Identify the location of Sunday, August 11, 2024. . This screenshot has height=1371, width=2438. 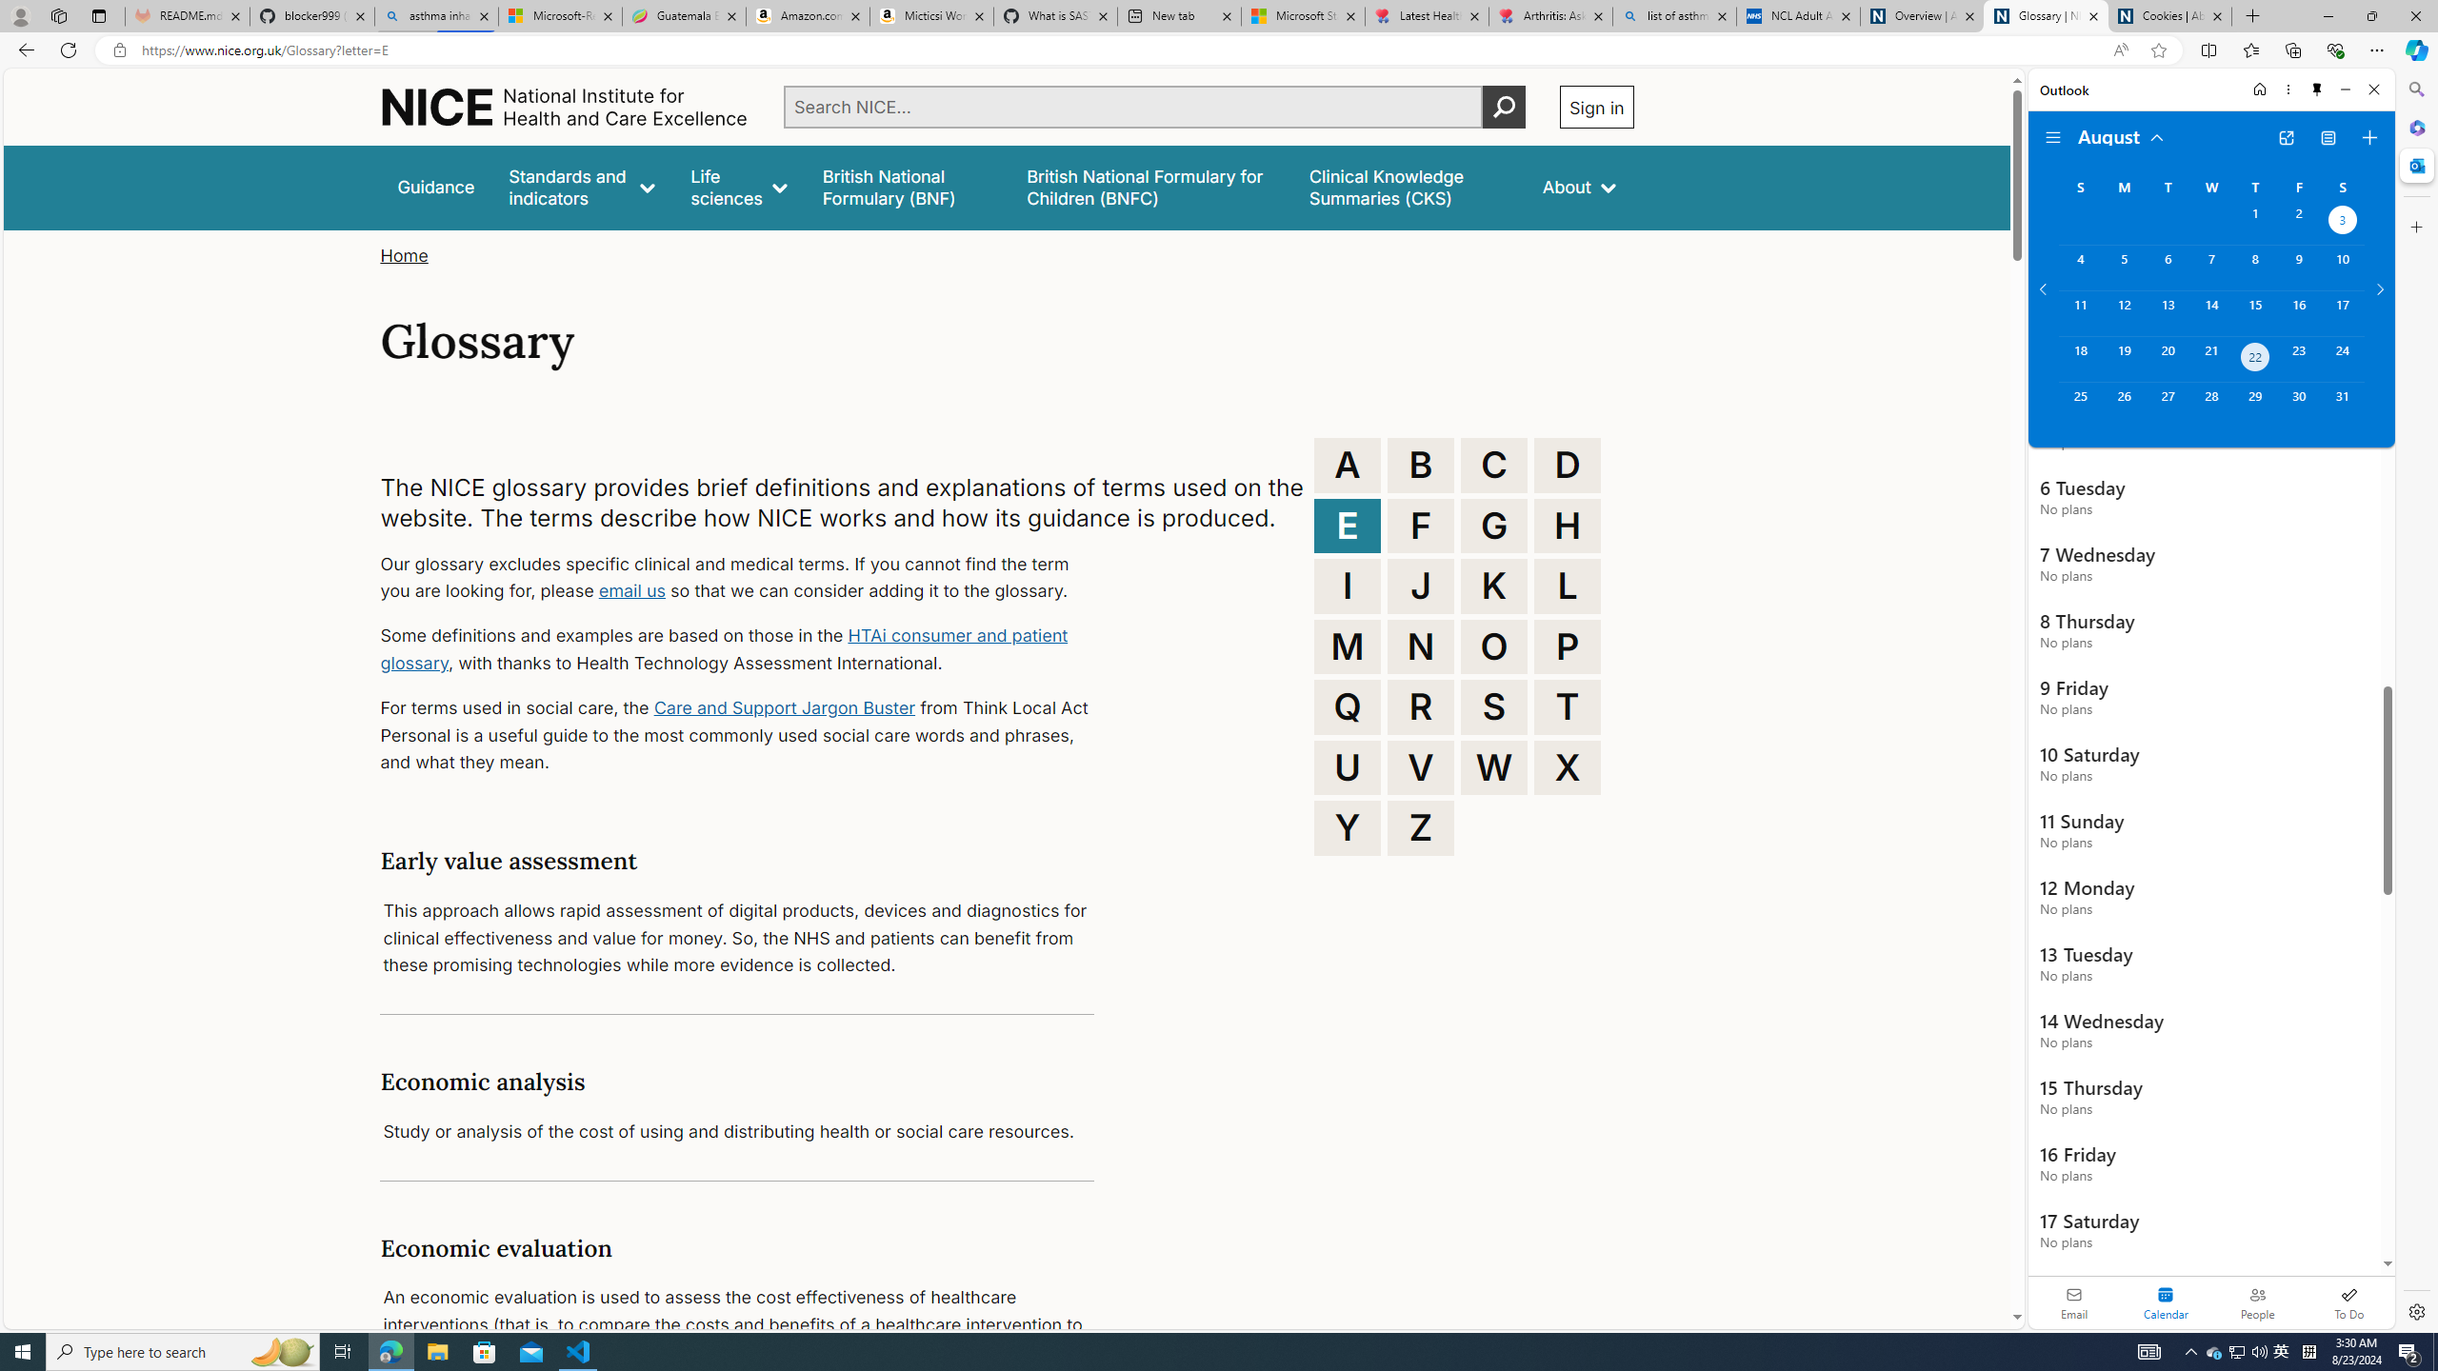
(2080, 312).